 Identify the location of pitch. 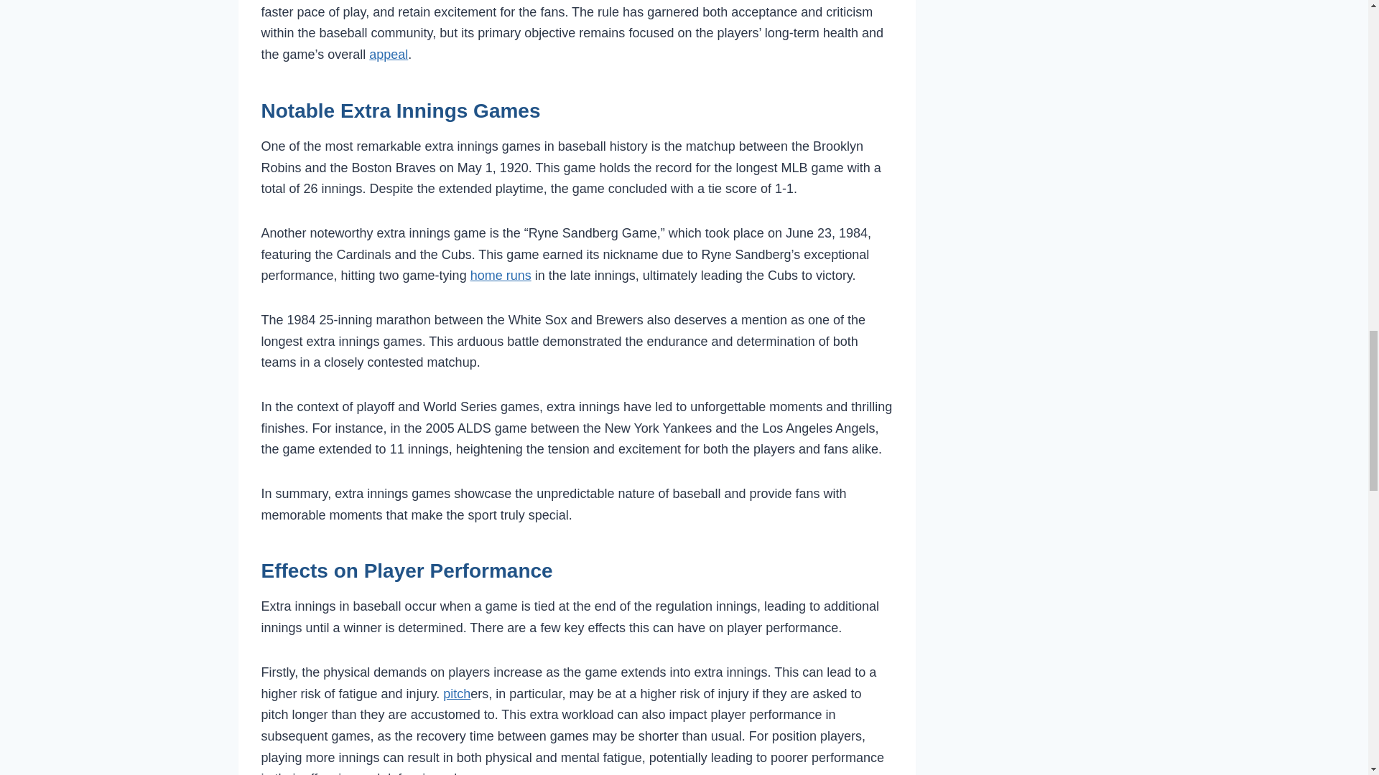
(456, 693).